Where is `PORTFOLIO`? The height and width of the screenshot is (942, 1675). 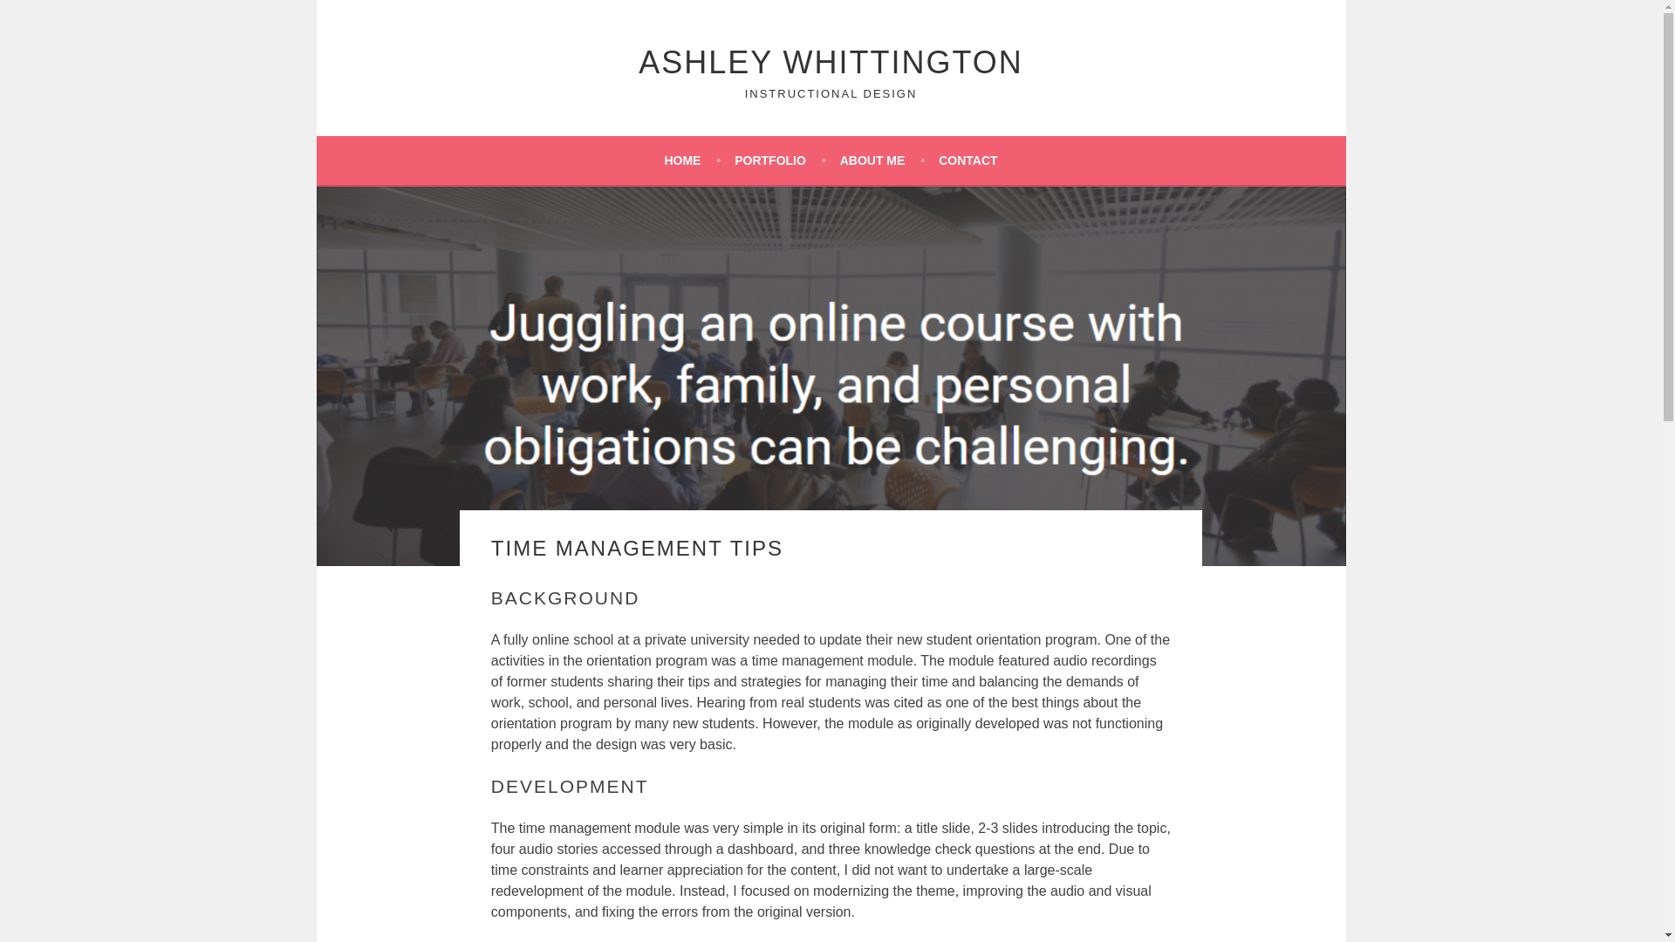
PORTFOLIO is located at coordinates (780, 160).